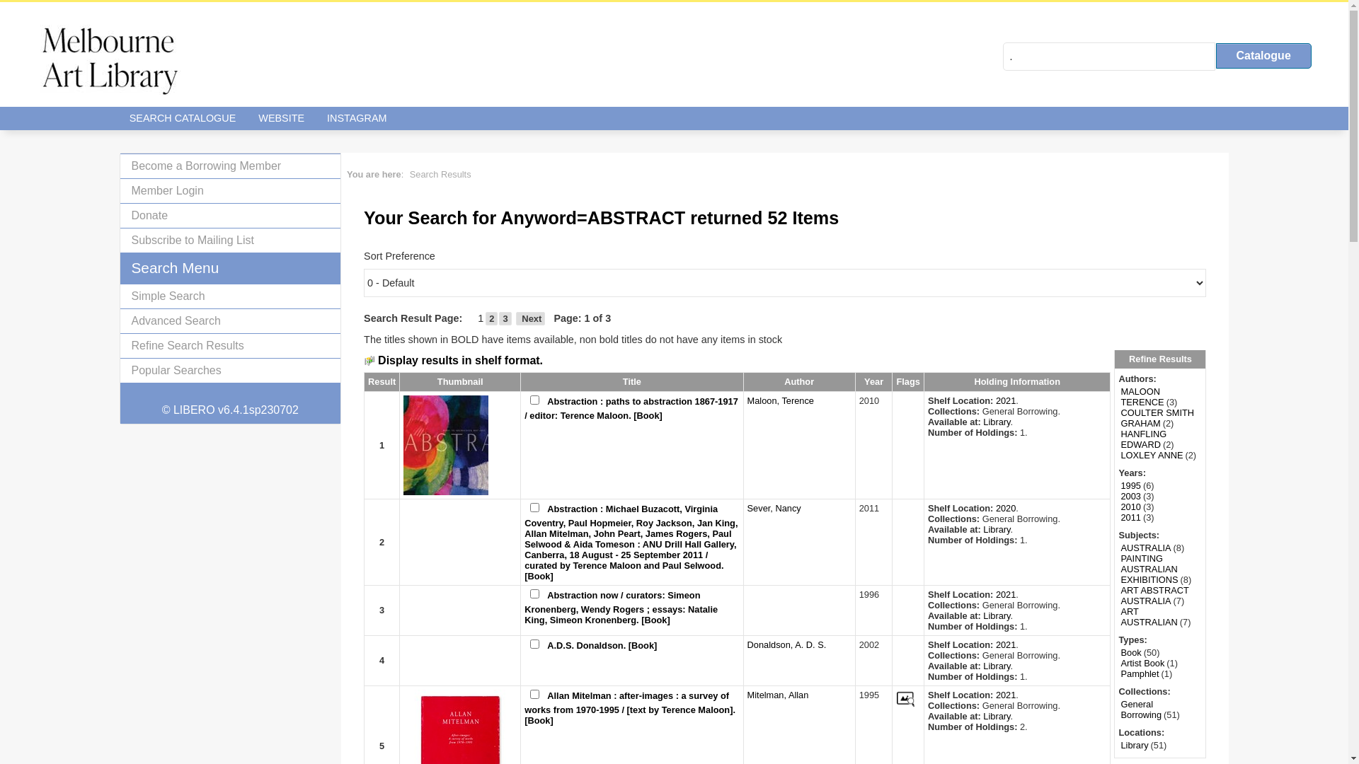  Describe the element at coordinates (1149, 617) in the screenshot. I see `ART AUSTRALIAN` at that location.